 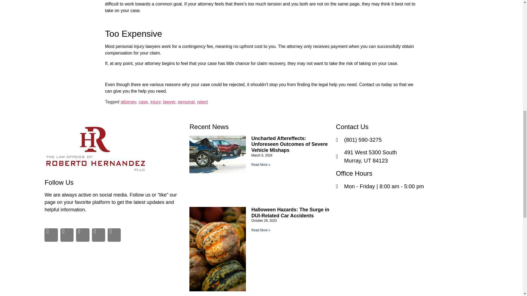 I want to click on injury, so click(x=155, y=102).